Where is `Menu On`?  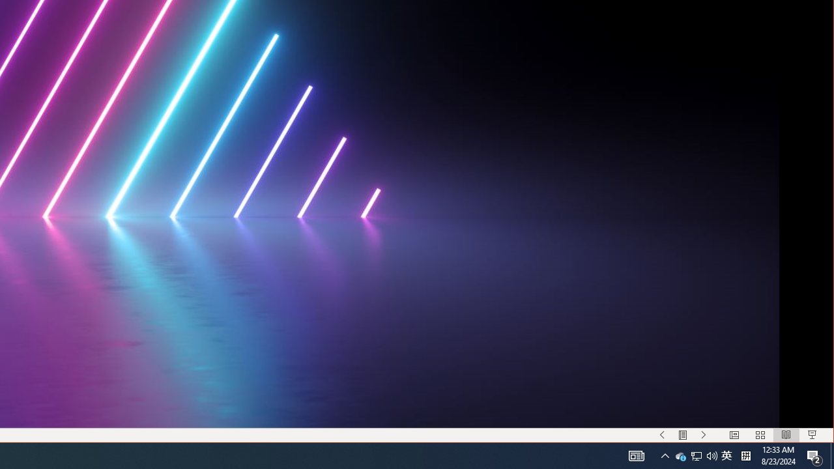 Menu On is located at coordinates (683, 435).